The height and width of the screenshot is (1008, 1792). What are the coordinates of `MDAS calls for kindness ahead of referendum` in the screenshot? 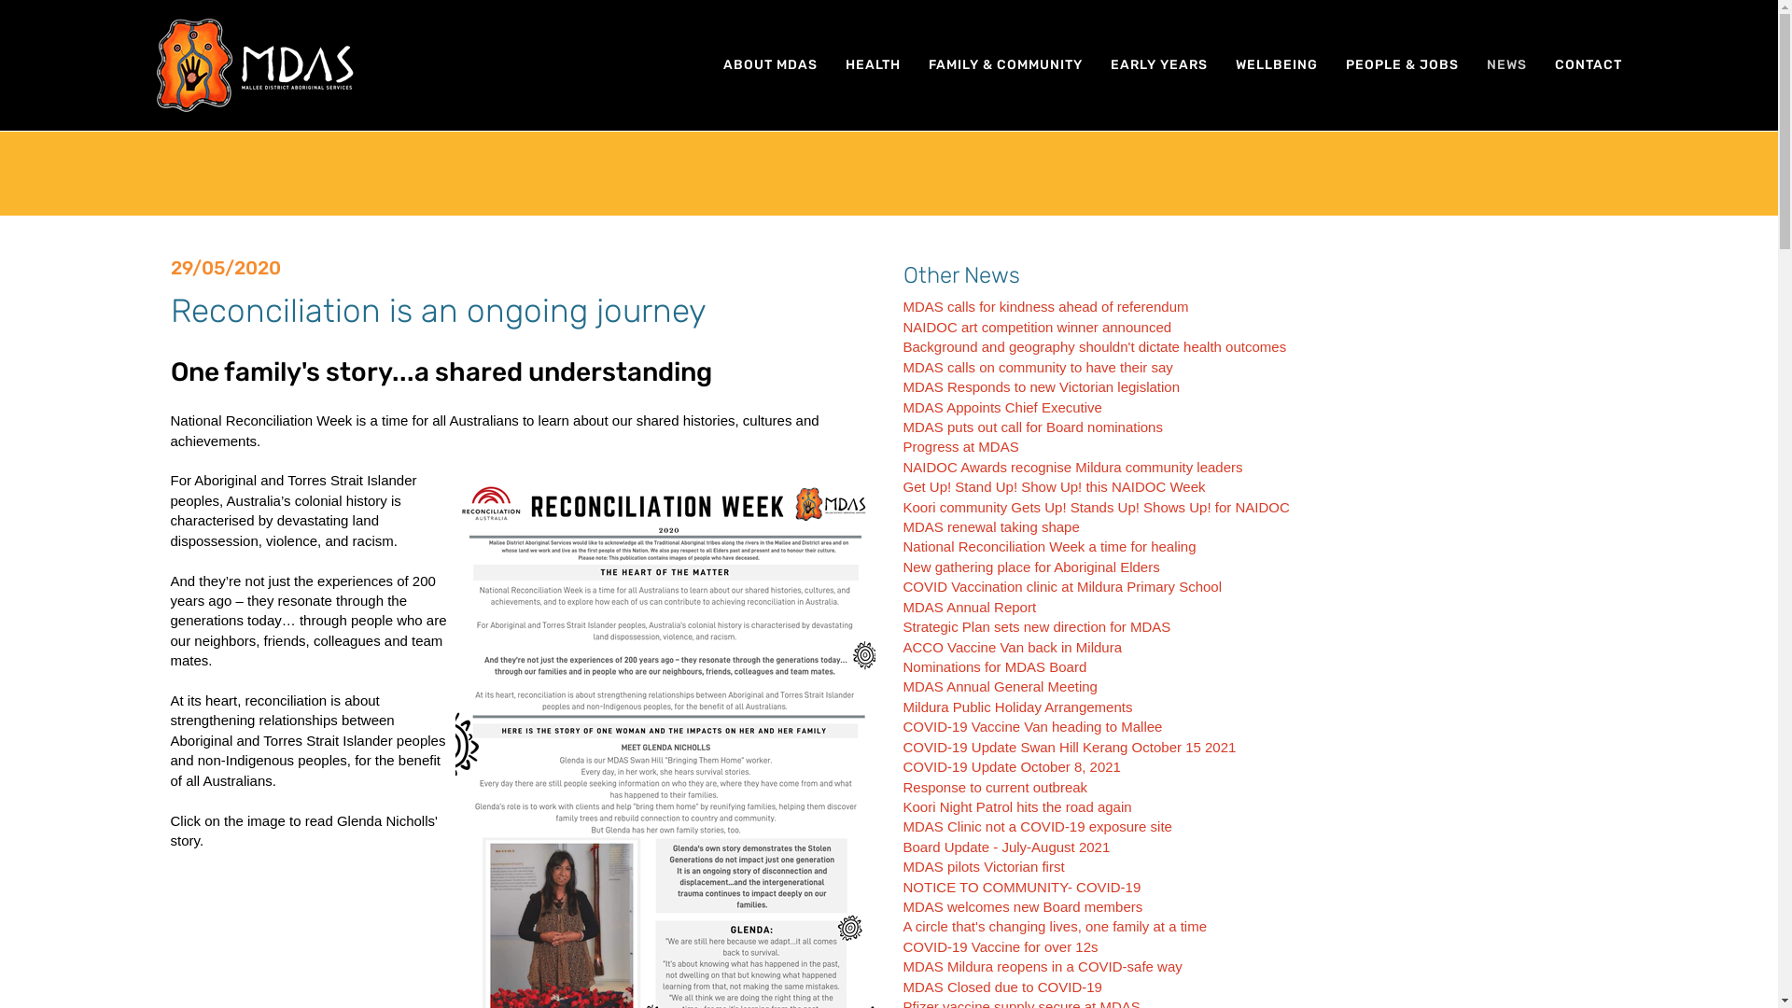 It's located at (1046, 306).